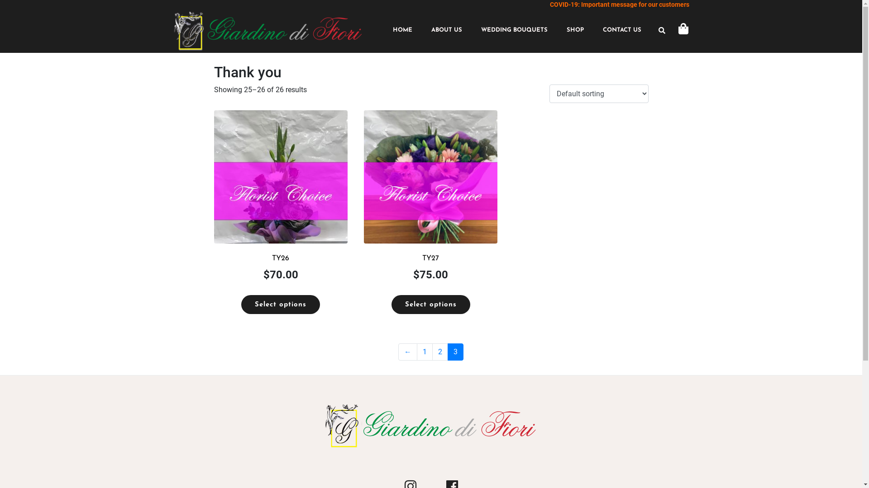 Image resolution: width=869 pixels, height=488 pixels. What do you see at coordinates (440, 352) in the screenshot?
I see `2` at bounding box center [440, 352].